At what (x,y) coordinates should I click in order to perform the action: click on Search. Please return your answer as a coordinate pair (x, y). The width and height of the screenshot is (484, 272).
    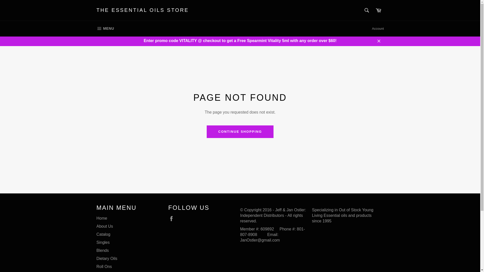
    Looking at the image, I should click on (367, 10).